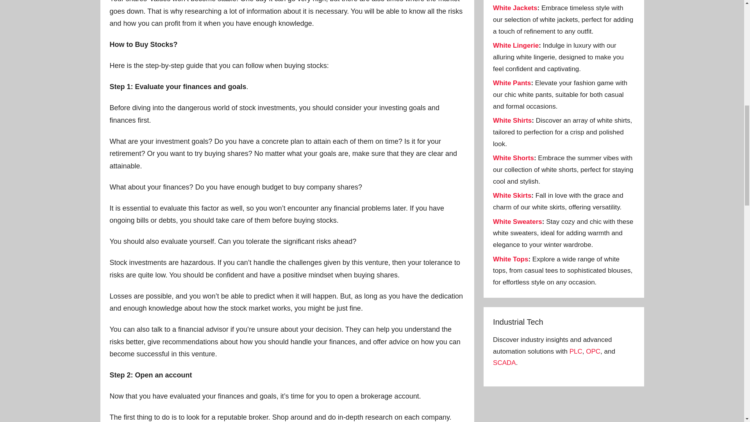 This screenshot has height=422, width=750. What do you see at coordinates (516, 45) in the screenshot?
I see `White Lingerie` at bounding box center [516, 45].